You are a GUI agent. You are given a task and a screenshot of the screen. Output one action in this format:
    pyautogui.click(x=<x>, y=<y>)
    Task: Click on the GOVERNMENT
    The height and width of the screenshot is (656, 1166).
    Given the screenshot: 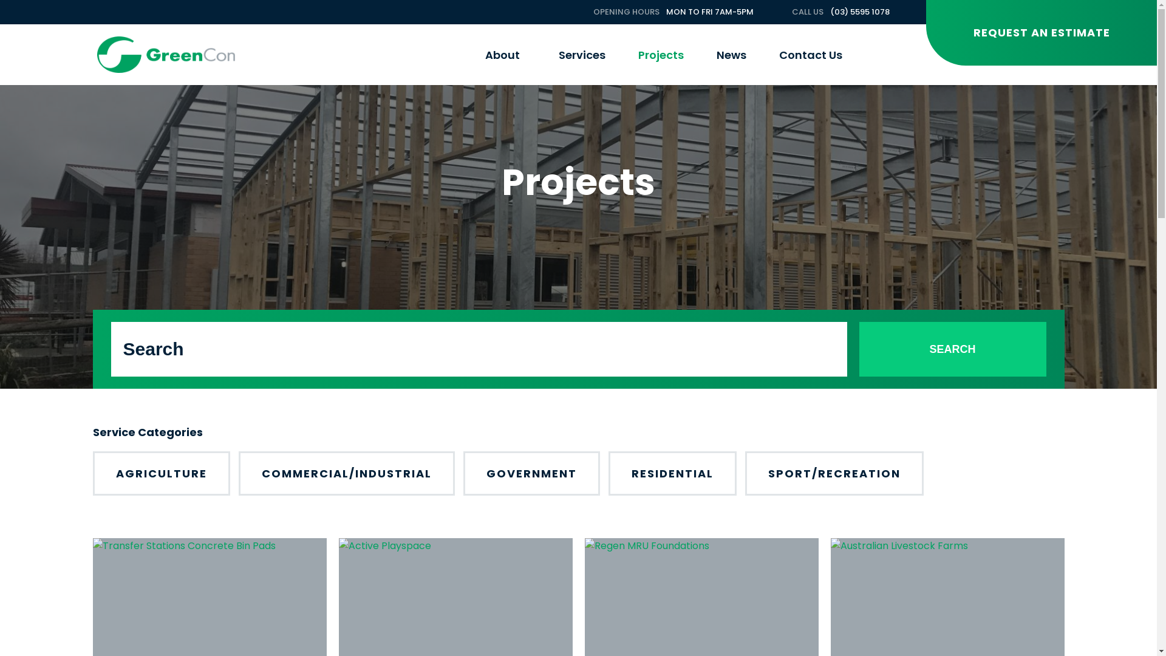 What is the action you would take?
    pyautogui.click(x=531, y=474)
    